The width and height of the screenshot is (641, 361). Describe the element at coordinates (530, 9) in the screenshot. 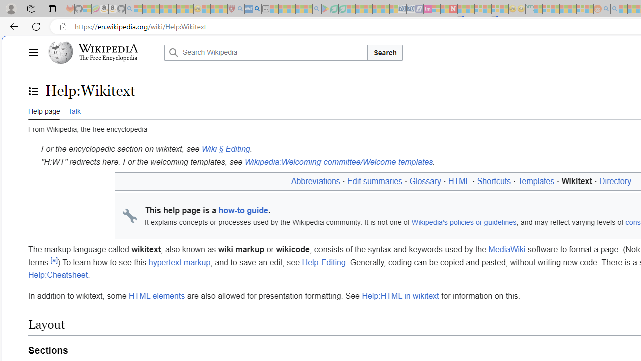

I see `DITOGAMES AG Imprint - Sleeping` at that location.